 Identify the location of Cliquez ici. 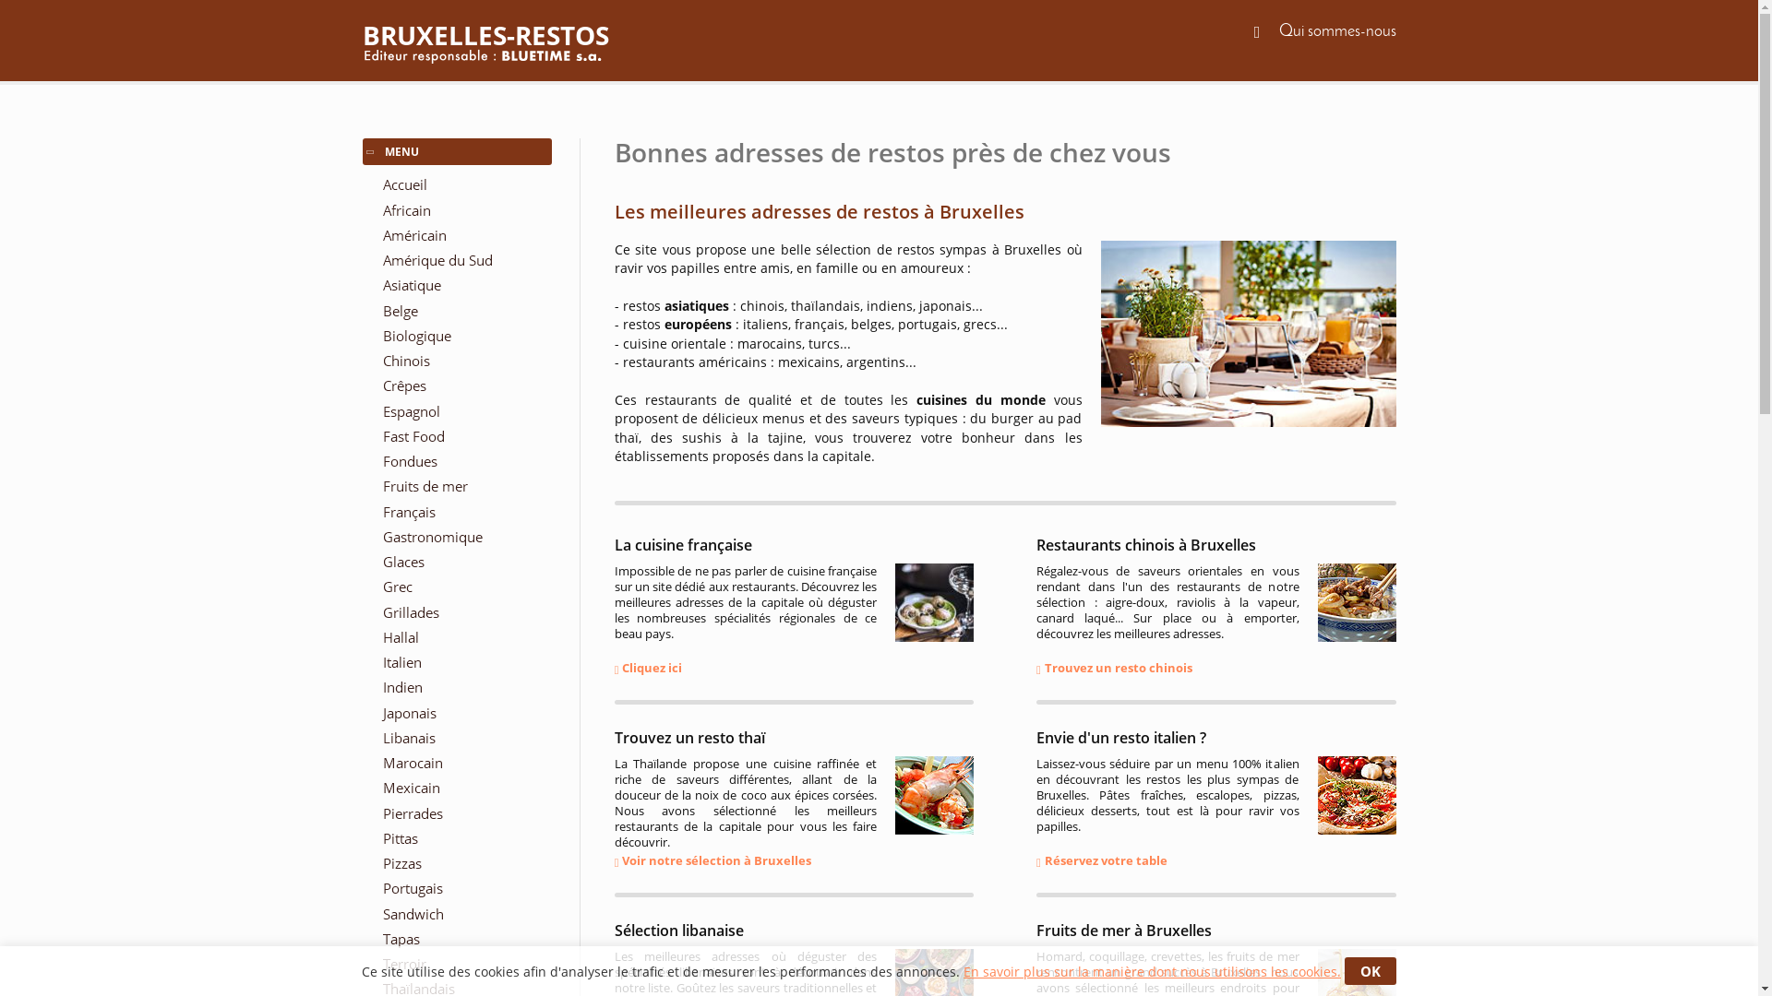
(649, 668).